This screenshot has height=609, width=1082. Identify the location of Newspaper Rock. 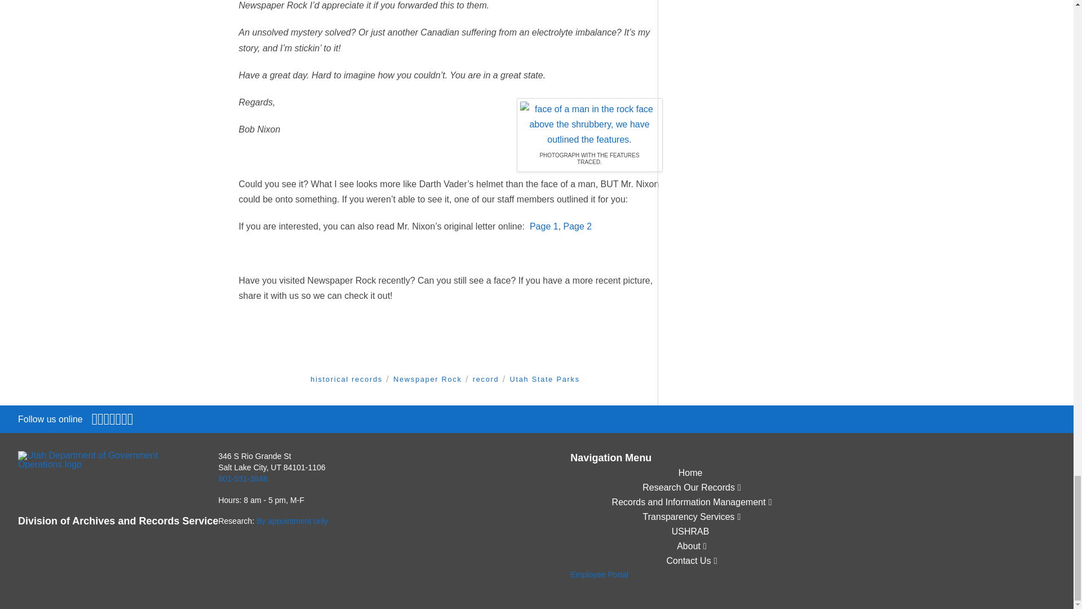
(427, 379).